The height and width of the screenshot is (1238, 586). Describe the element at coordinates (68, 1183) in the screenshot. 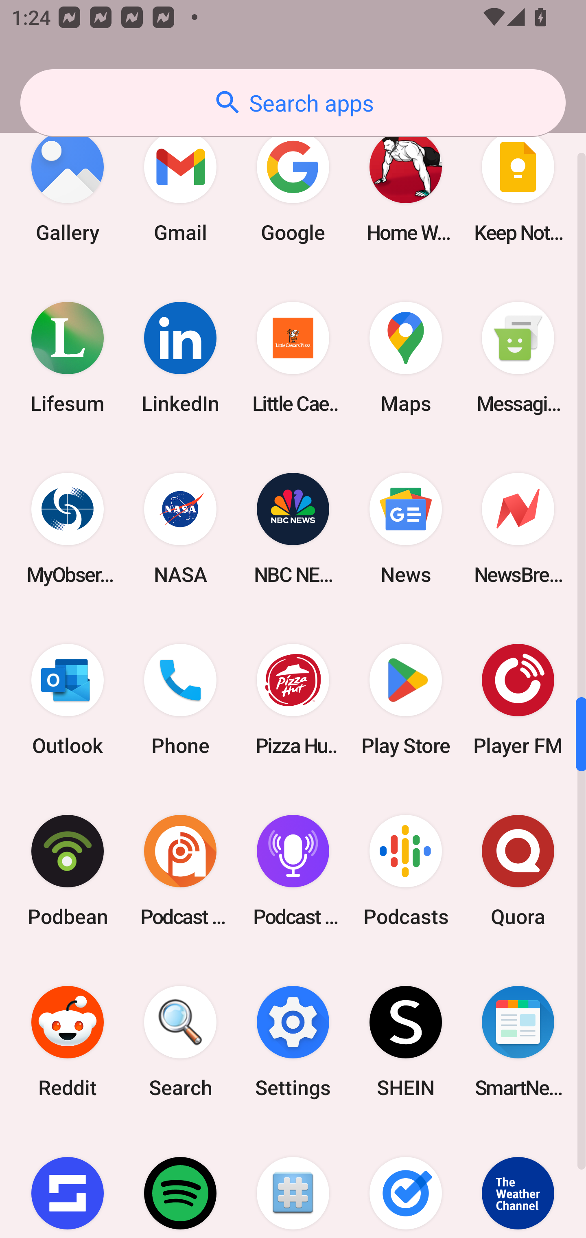

I see `Sofascore` at that location.